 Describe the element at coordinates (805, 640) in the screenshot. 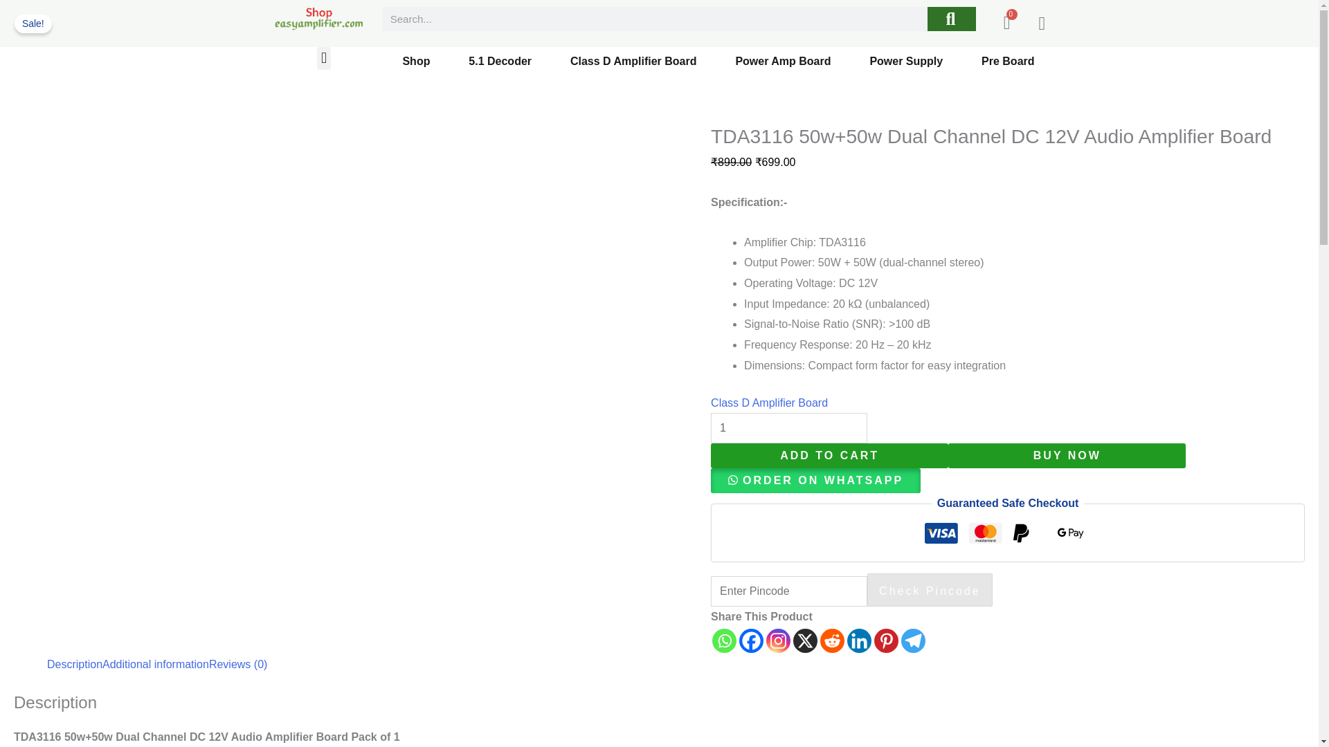

I see `X` at that location.